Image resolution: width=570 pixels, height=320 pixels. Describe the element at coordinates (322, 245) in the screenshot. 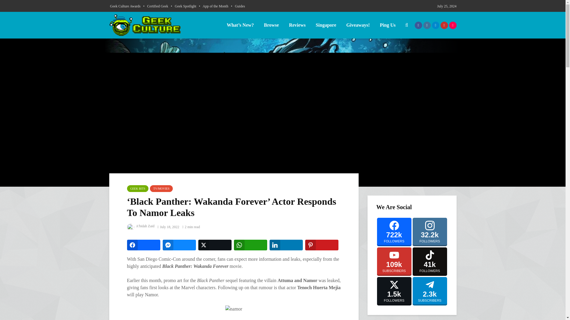

I see `Share on Pinterest` at that location.